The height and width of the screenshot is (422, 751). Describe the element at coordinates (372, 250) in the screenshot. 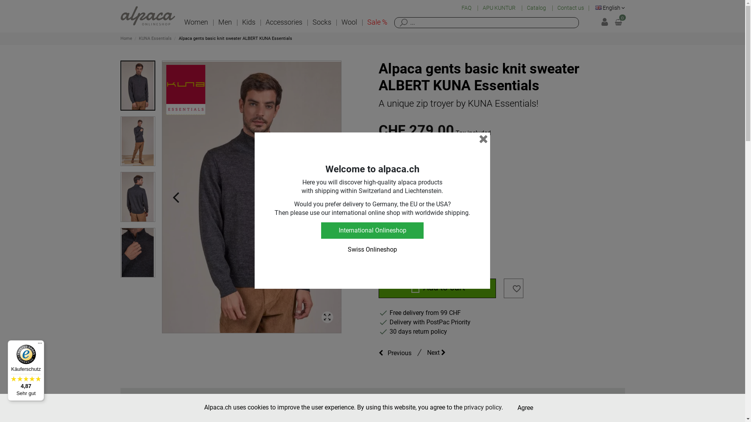

I see `Swiss Onlineshop` at that location.